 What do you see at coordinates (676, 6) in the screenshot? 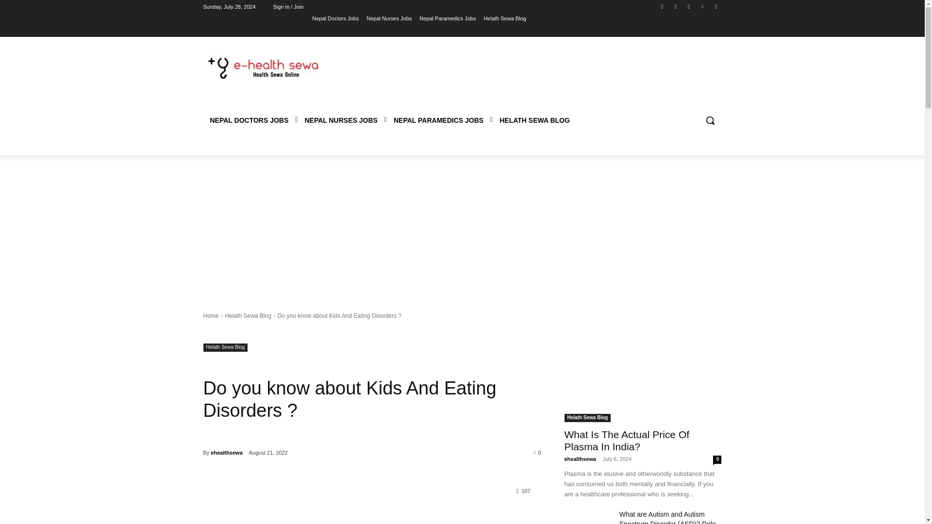
I see `Instagram` at bounding box center [676, 6].